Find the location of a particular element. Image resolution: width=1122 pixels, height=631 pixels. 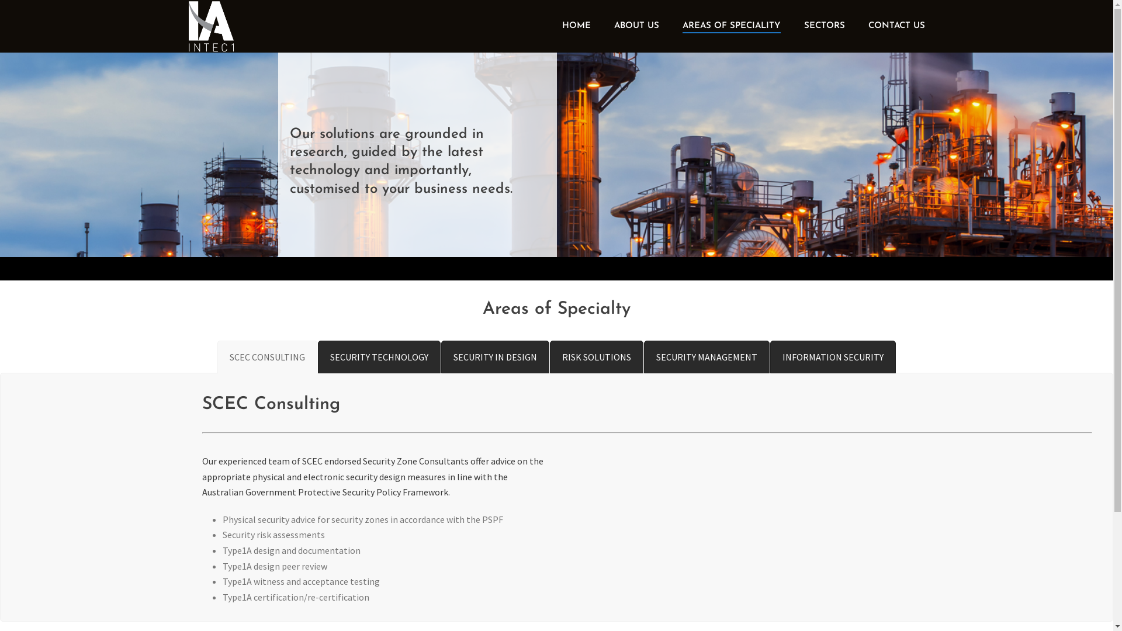

INFORMATION SECURITY is located at coordinates (833, 358).